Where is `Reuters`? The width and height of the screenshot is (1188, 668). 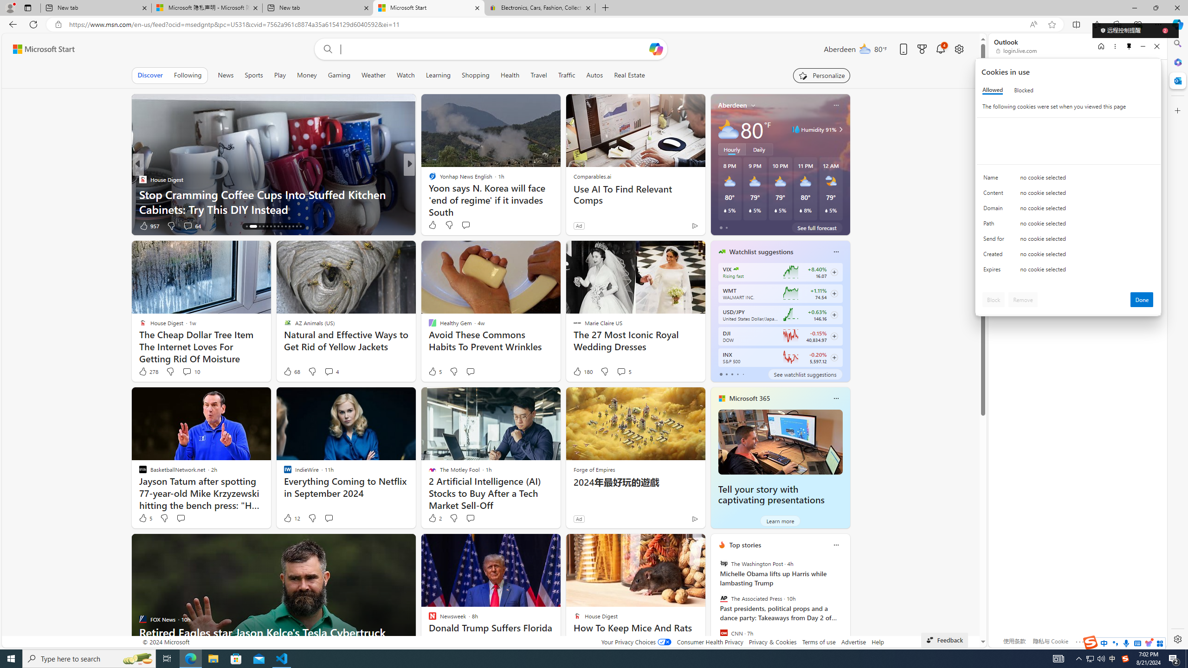
Reuters is located at coordinates (428, 179).